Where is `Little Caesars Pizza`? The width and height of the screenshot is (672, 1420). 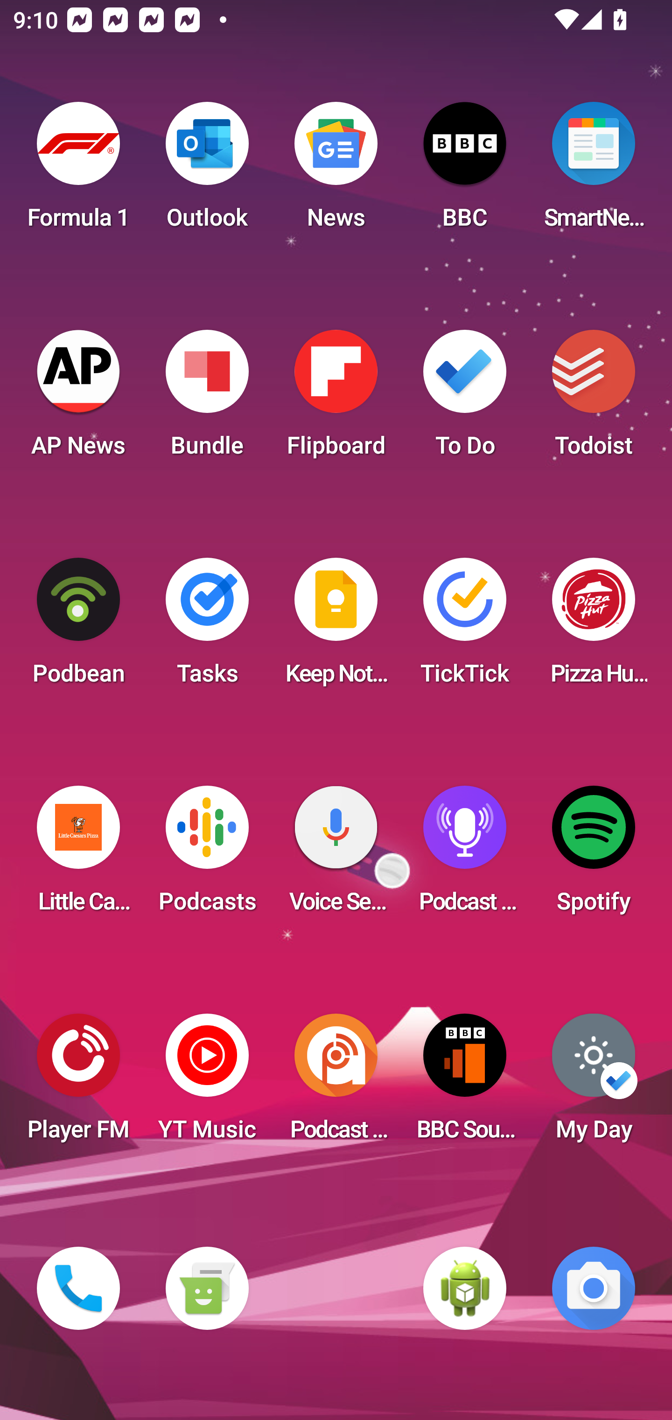
Little Caesars Pizza is located at coordinates (78, 855).